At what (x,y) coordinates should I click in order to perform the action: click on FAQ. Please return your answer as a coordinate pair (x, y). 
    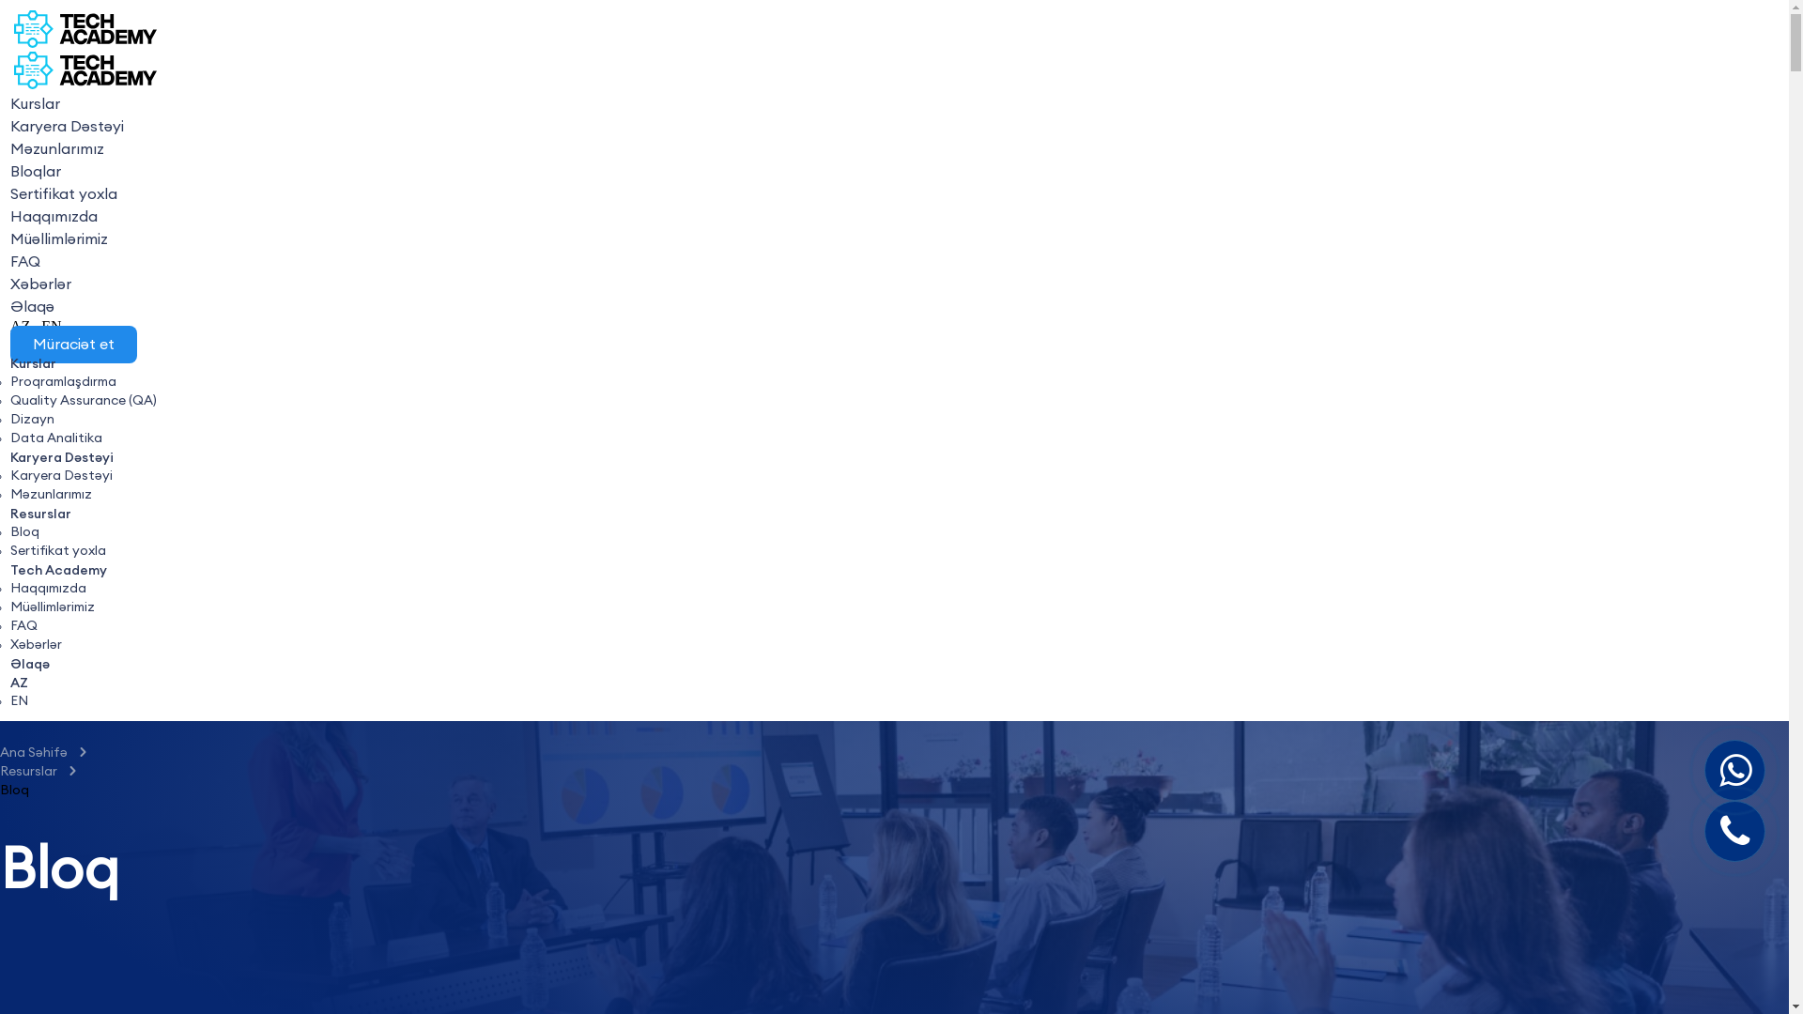
    Looking at the image, I should click on (24, 626).